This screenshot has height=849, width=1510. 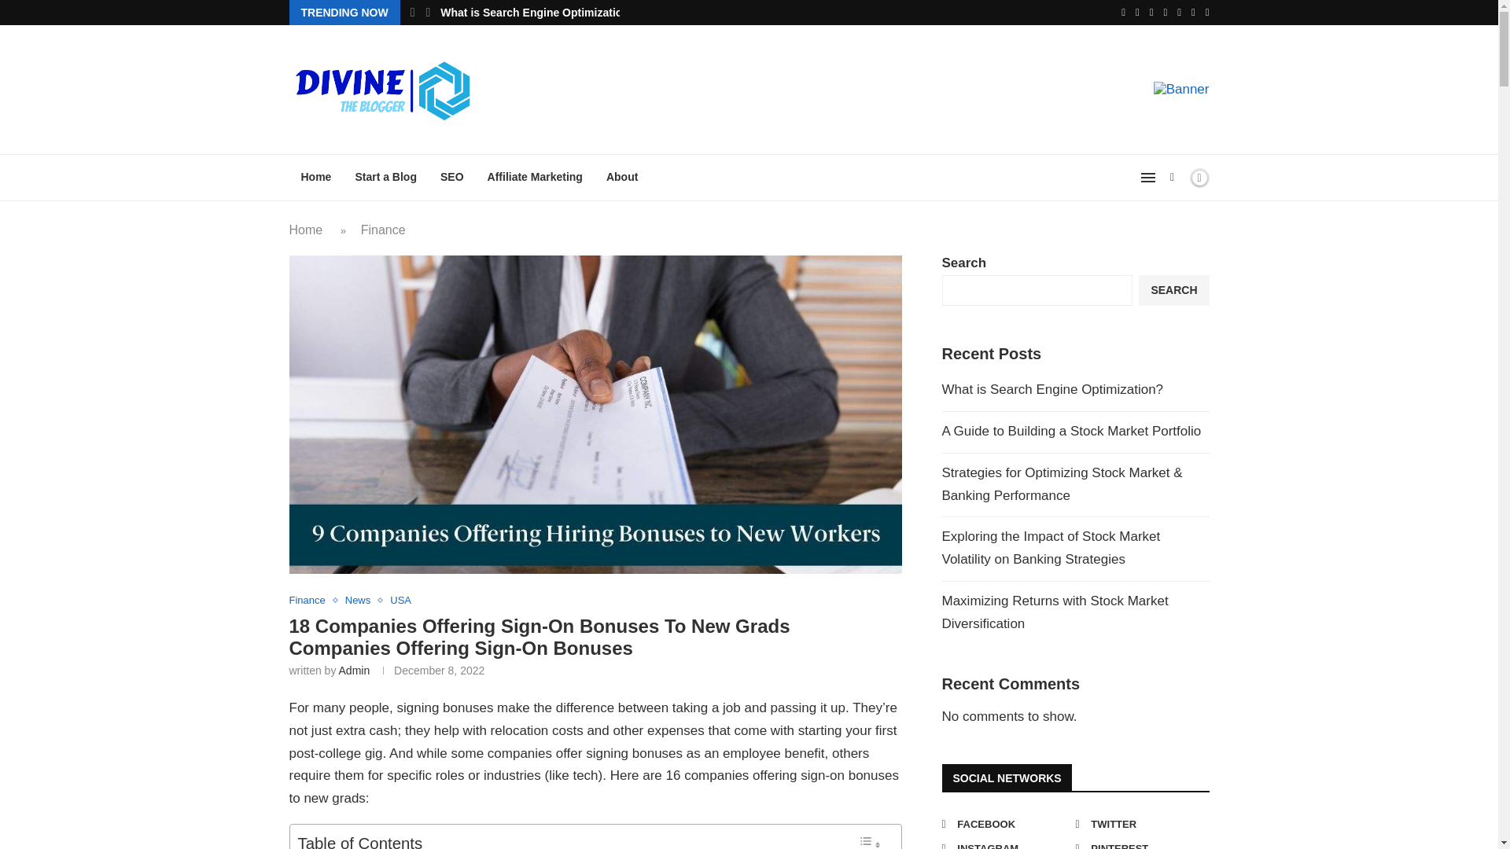 I want to click on USA, so click(x=400, y=601).